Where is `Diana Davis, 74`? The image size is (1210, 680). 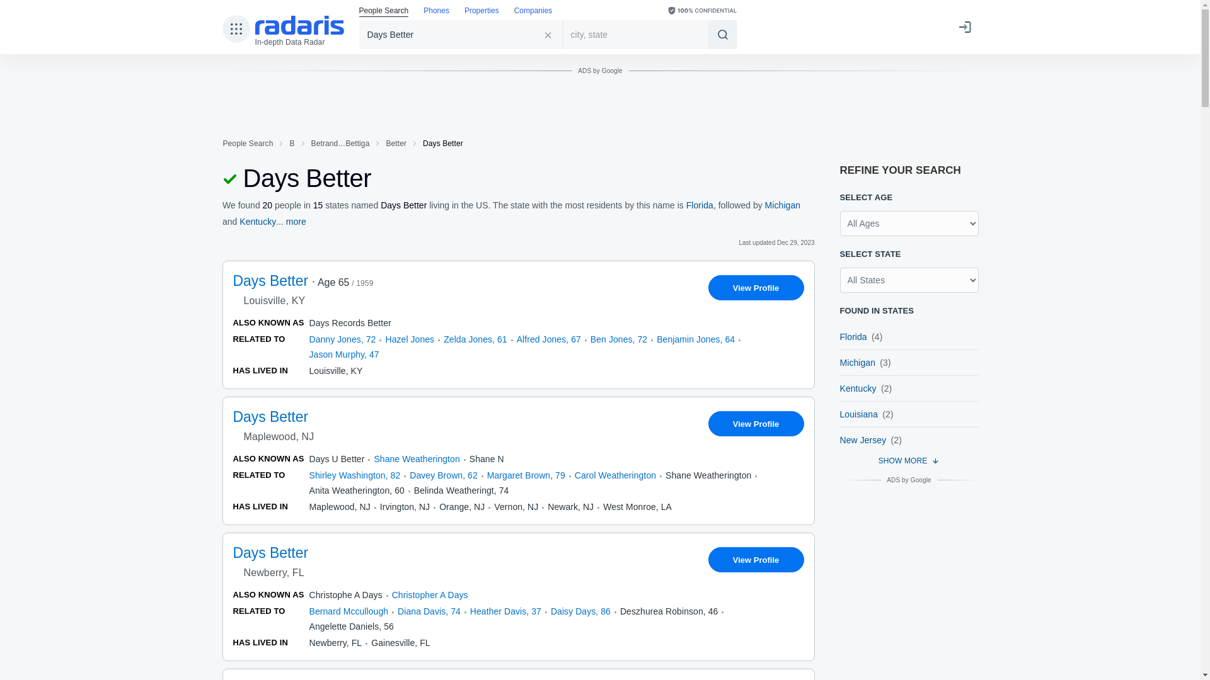 Diana Davis, 74 is located at coordinates (429, 611).